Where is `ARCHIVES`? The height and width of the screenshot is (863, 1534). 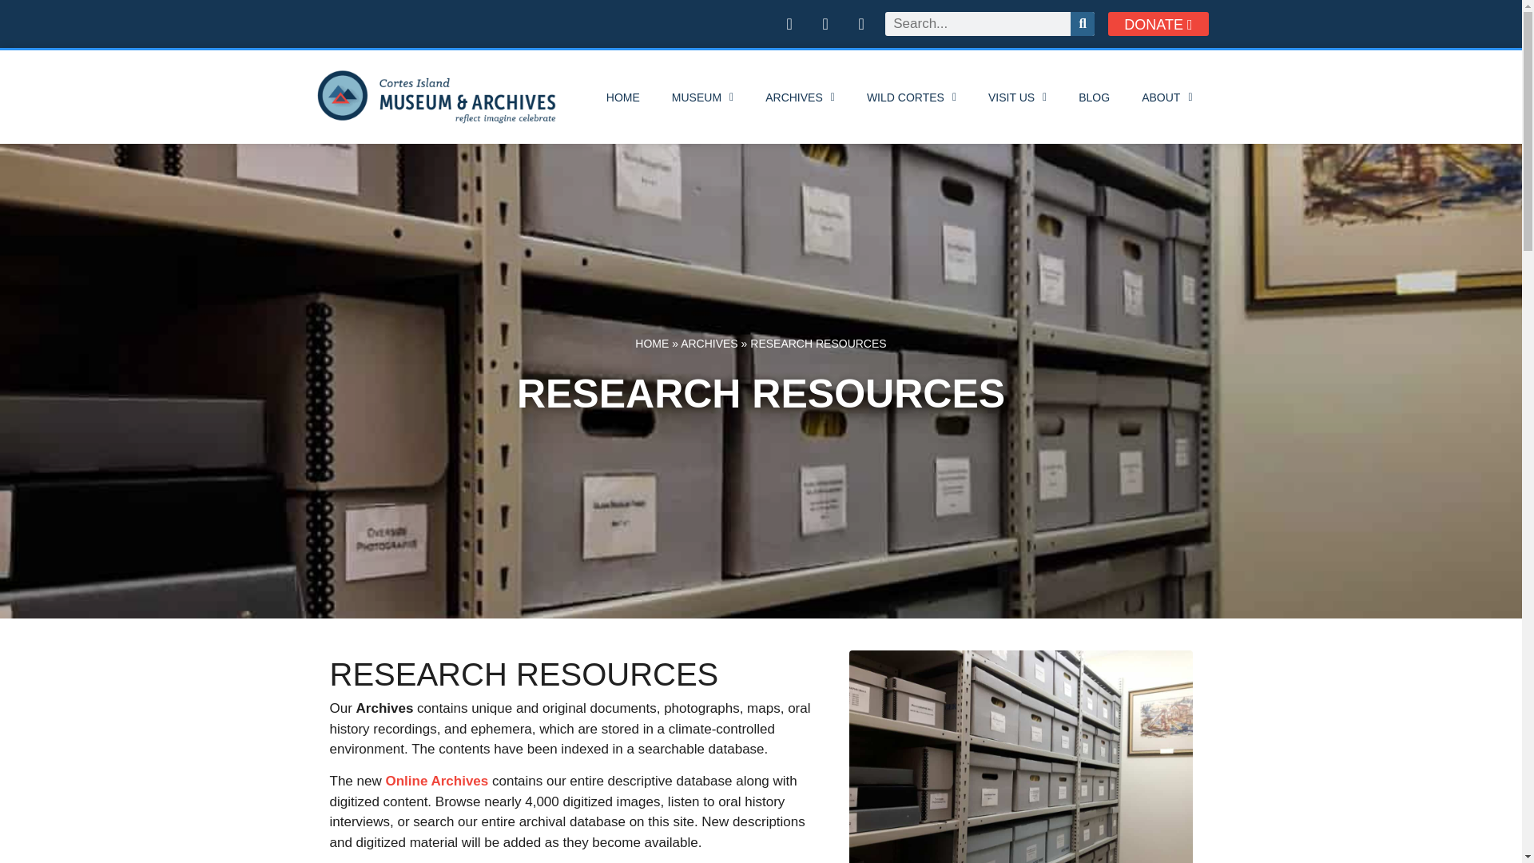
ARCHIVES is located at coordinates (801, 97).